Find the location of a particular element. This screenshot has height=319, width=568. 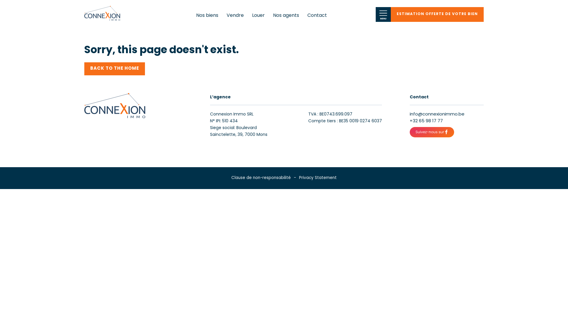

Vendre is located at coordinates (235, 16).